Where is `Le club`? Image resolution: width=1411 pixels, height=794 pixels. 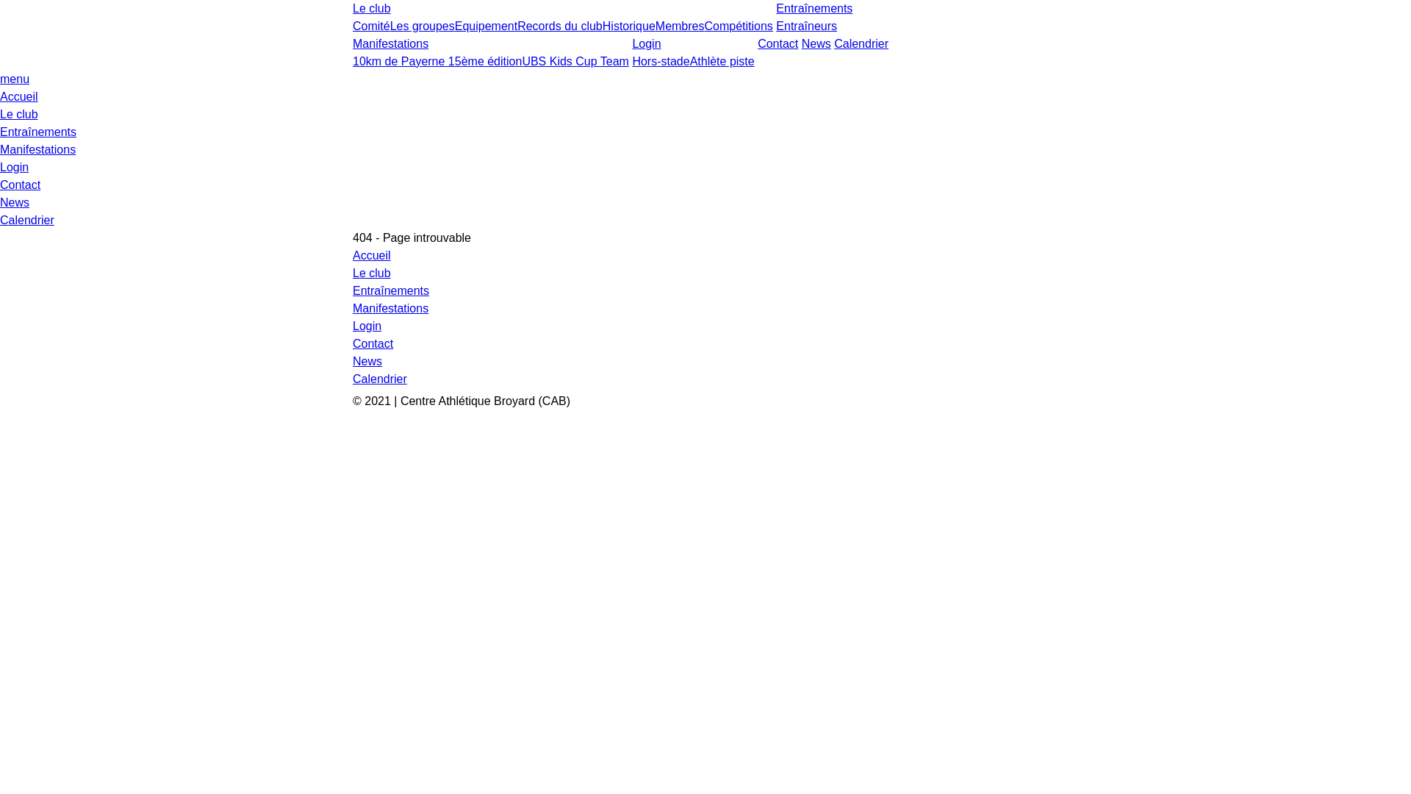 Le club is located at coordinates (372, 9).